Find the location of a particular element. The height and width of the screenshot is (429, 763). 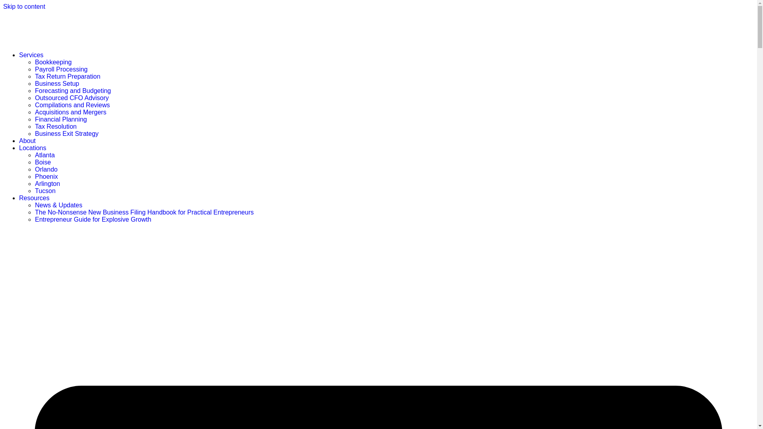

Business Setup is located at coordinates (57, 83).